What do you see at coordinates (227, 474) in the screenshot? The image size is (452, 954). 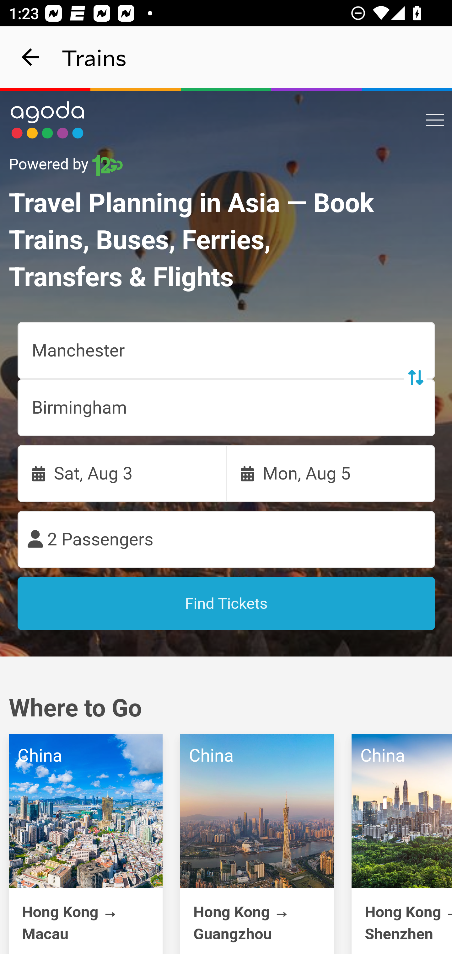 I see `Sat, Aug 3 Mon, Aug 5` at bounding box center [227, 474].